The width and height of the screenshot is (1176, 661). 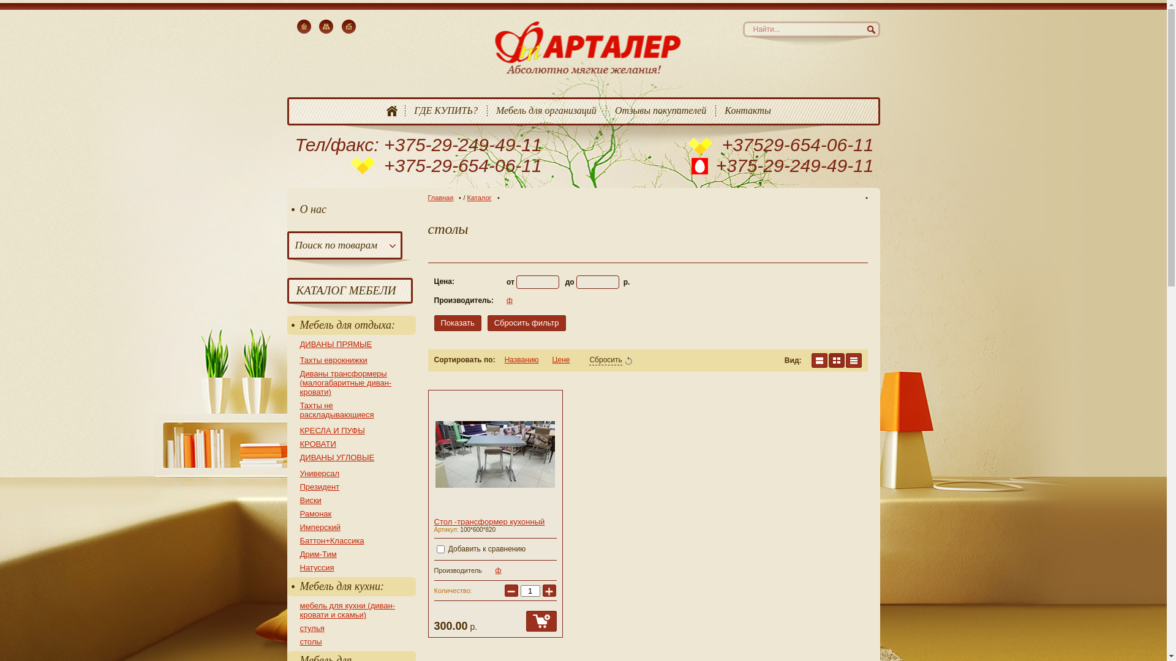 What do you see at coordinates (549, 591) in the screenshot?
I see `+` at bounding box center [549, 591].